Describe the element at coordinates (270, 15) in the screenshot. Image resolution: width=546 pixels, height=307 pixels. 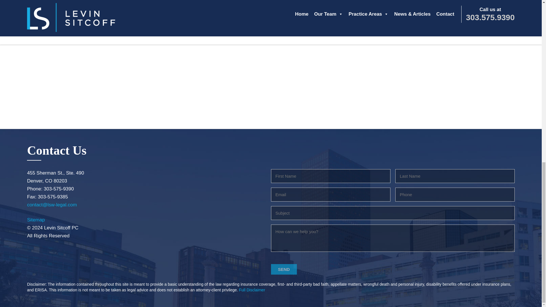
I see `contact an attorney today` at that location.